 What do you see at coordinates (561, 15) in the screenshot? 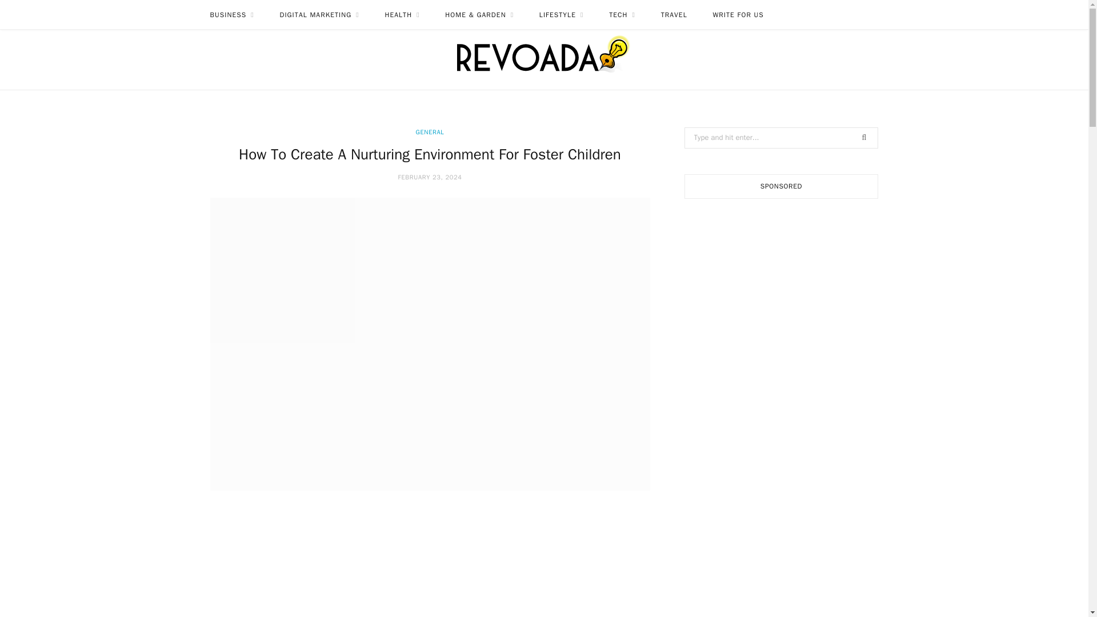
I see `LIFESTYLE` at bounding box center [561, 15].